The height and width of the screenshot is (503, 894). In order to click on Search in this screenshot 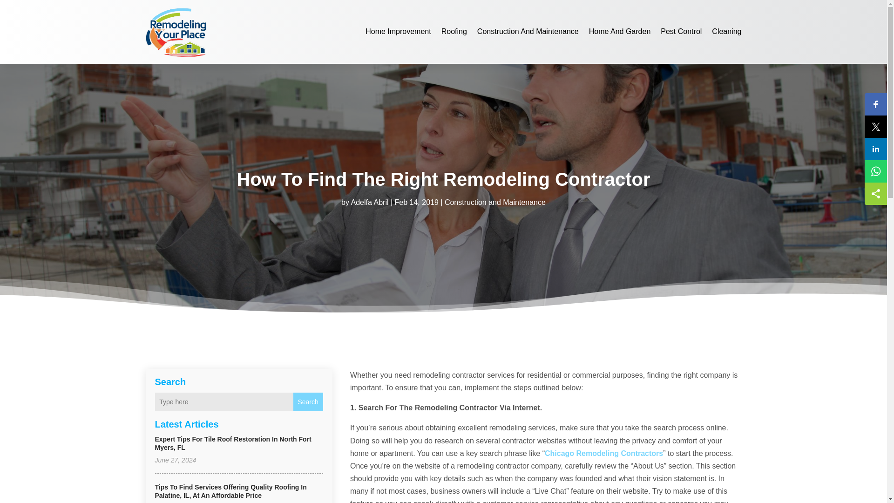, I will do `click(308, 402)`.